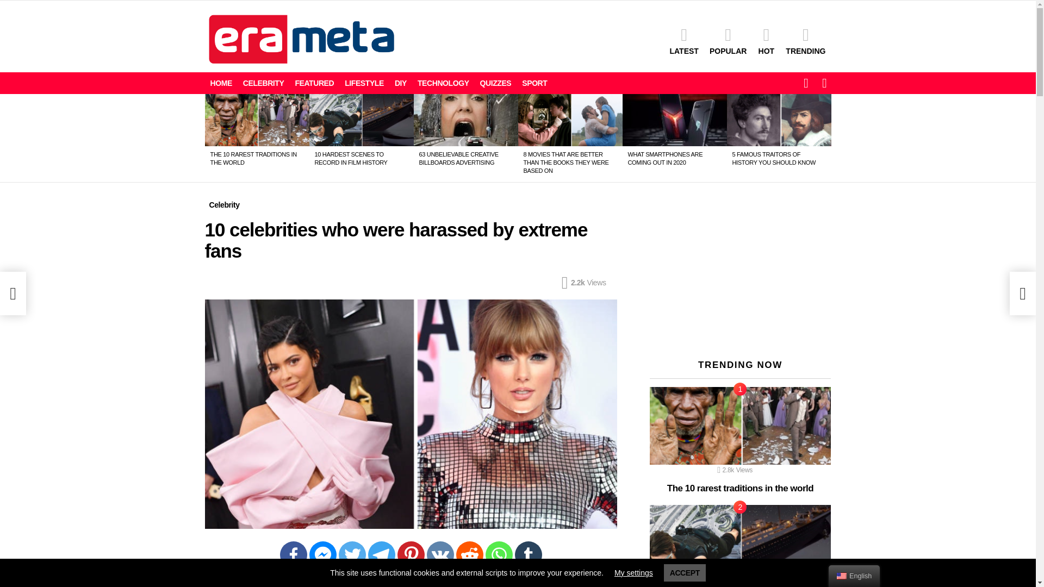 Image resolution: width=1044 pixels, height=587 pixels. I want to click on Reddit, so click(469, 554).